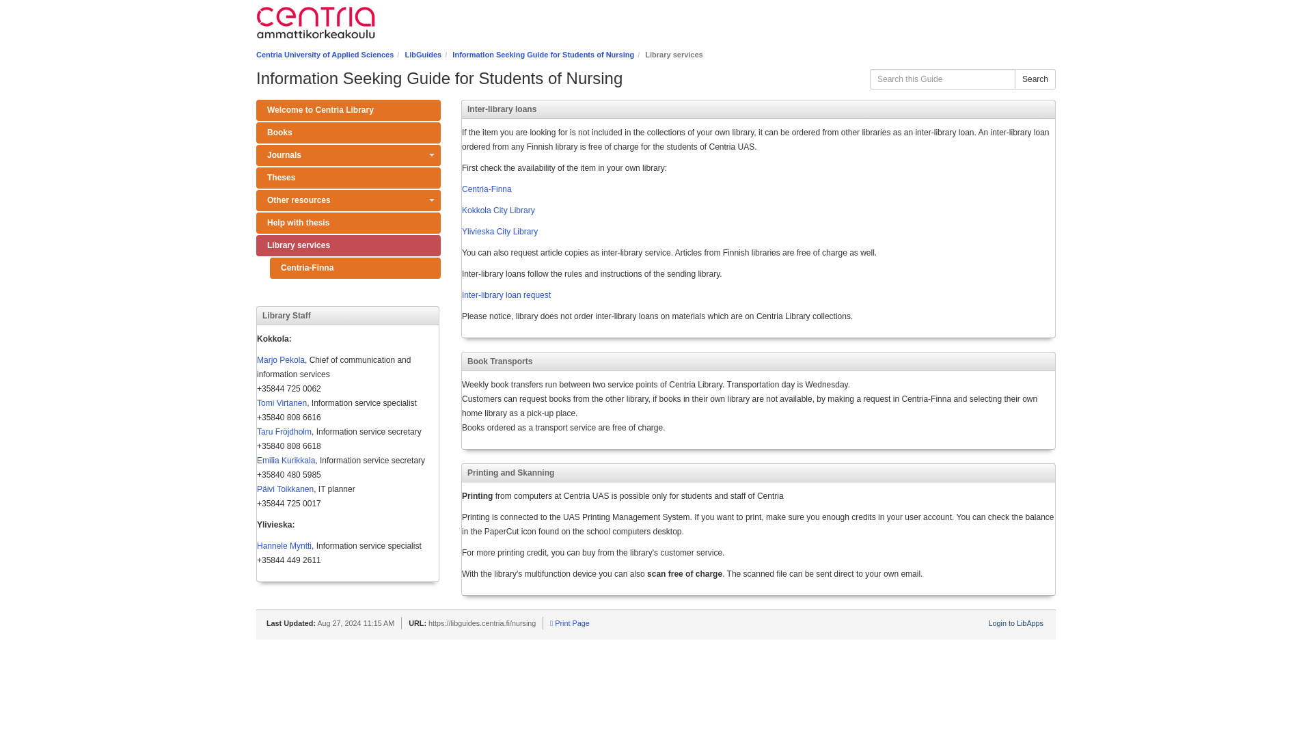  What do you see at coordinates (430, 155) in the screenshot?
I see `Toggle Dropdown` at bounding box center [430, 155].